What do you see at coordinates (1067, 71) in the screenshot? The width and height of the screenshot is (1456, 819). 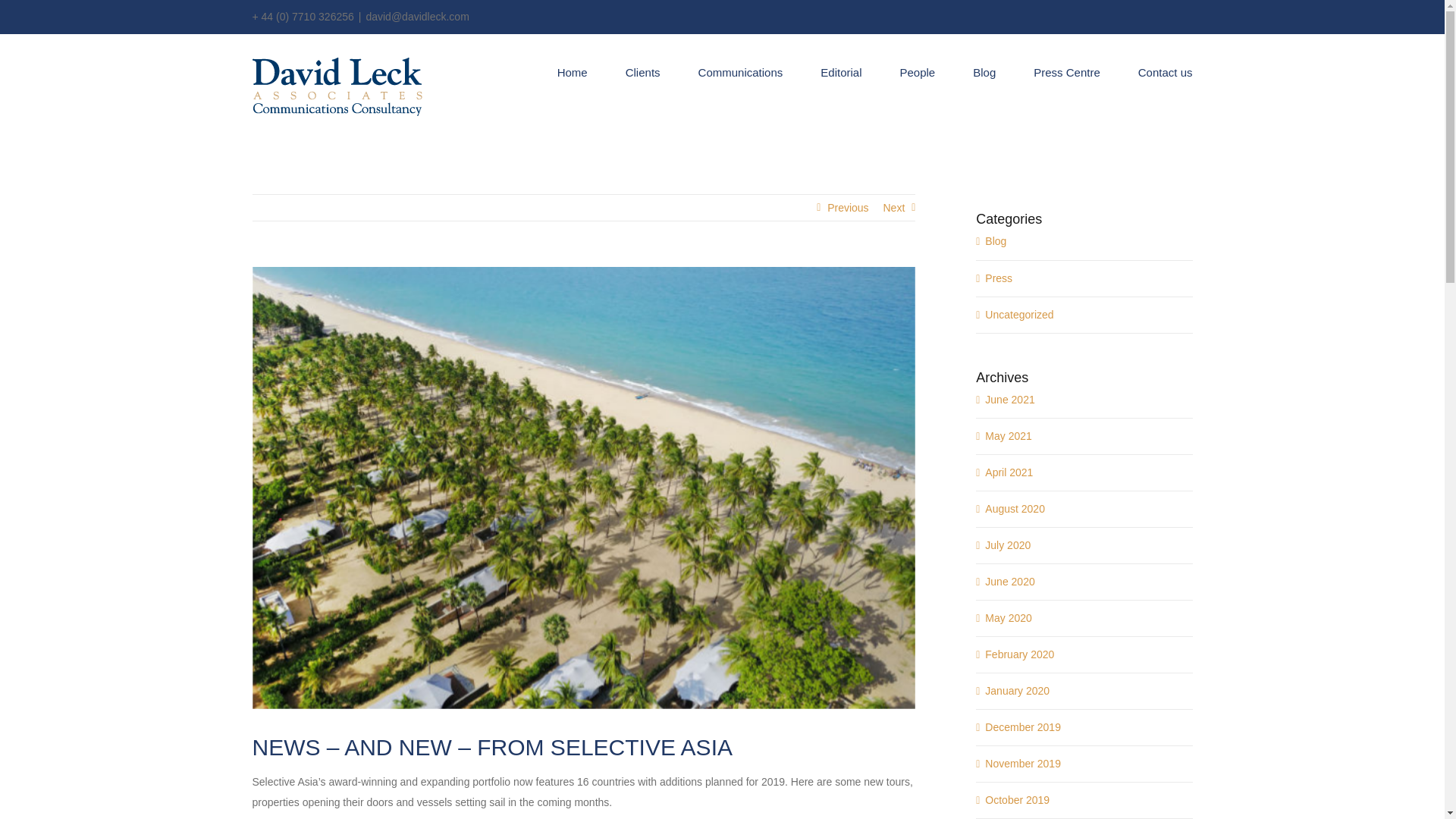 I see `Press Centre` at bounding box center [1067, 71].